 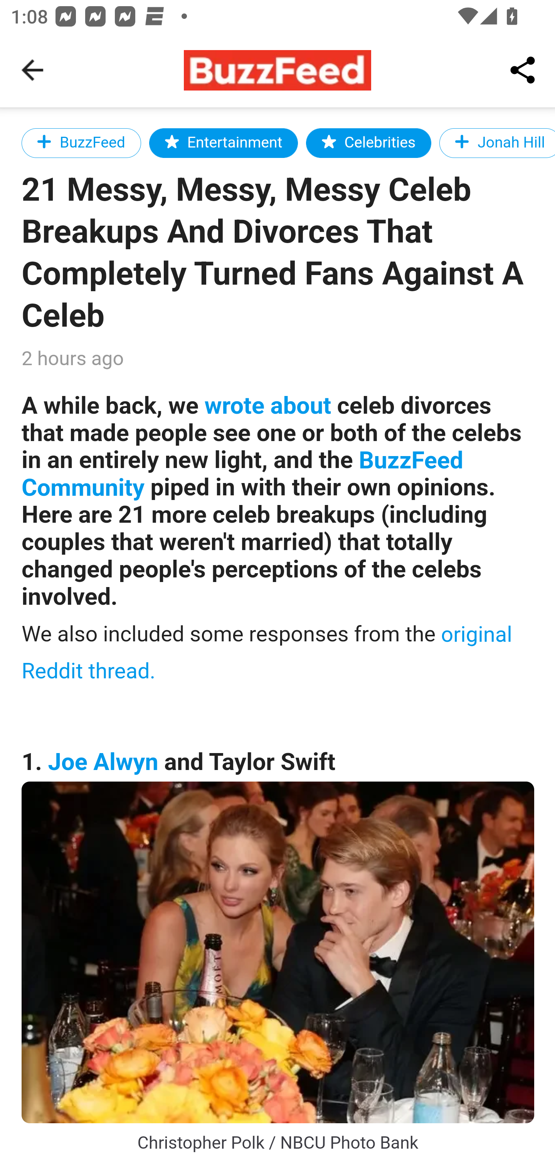 What do you see at coordinates (267, 405) in the screenshot?
I see `wrote about` at bounding box center [267, 405].